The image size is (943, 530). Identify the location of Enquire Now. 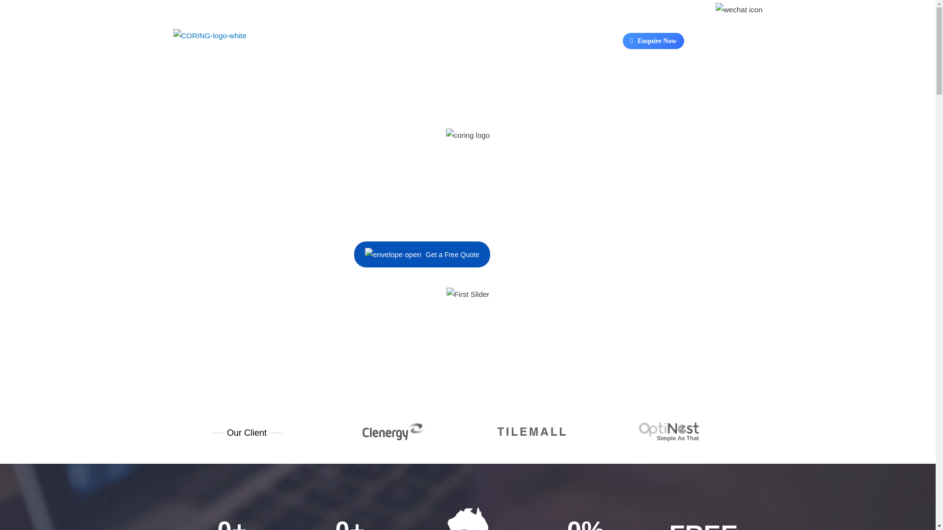
(653, 41).